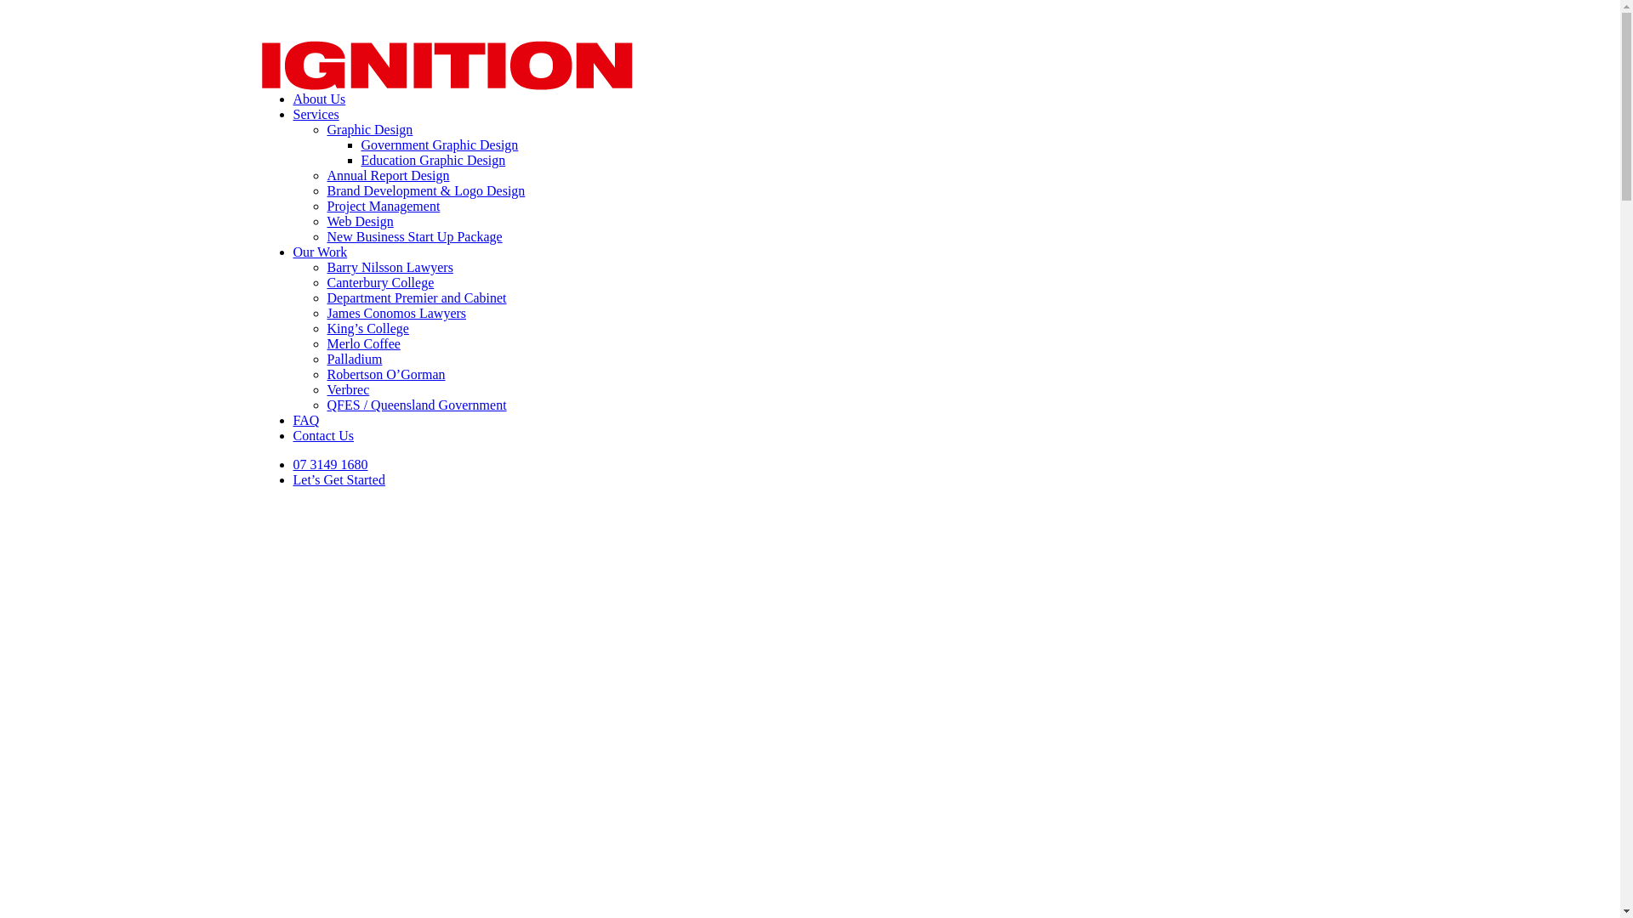  What do you see at coordinates (320, 252) in the screenshot?
I see `Our Work` at bounding box center [320, 252].